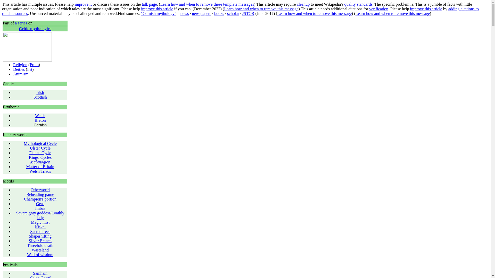  What do you see at coordinates (233, 13) in the screenshot?
I see `scholar` at bounding box center [233, 13].